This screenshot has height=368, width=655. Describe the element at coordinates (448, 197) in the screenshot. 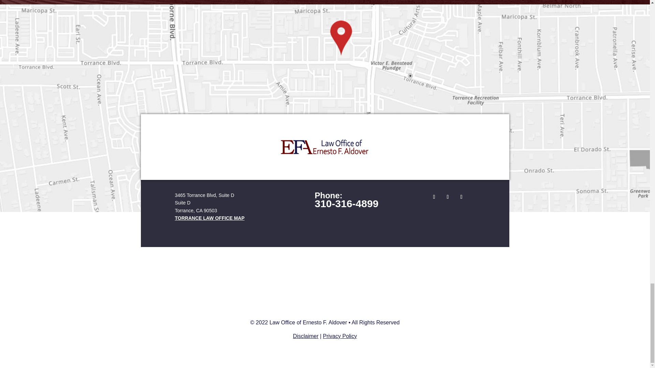

I see `Follow on X` at that location.